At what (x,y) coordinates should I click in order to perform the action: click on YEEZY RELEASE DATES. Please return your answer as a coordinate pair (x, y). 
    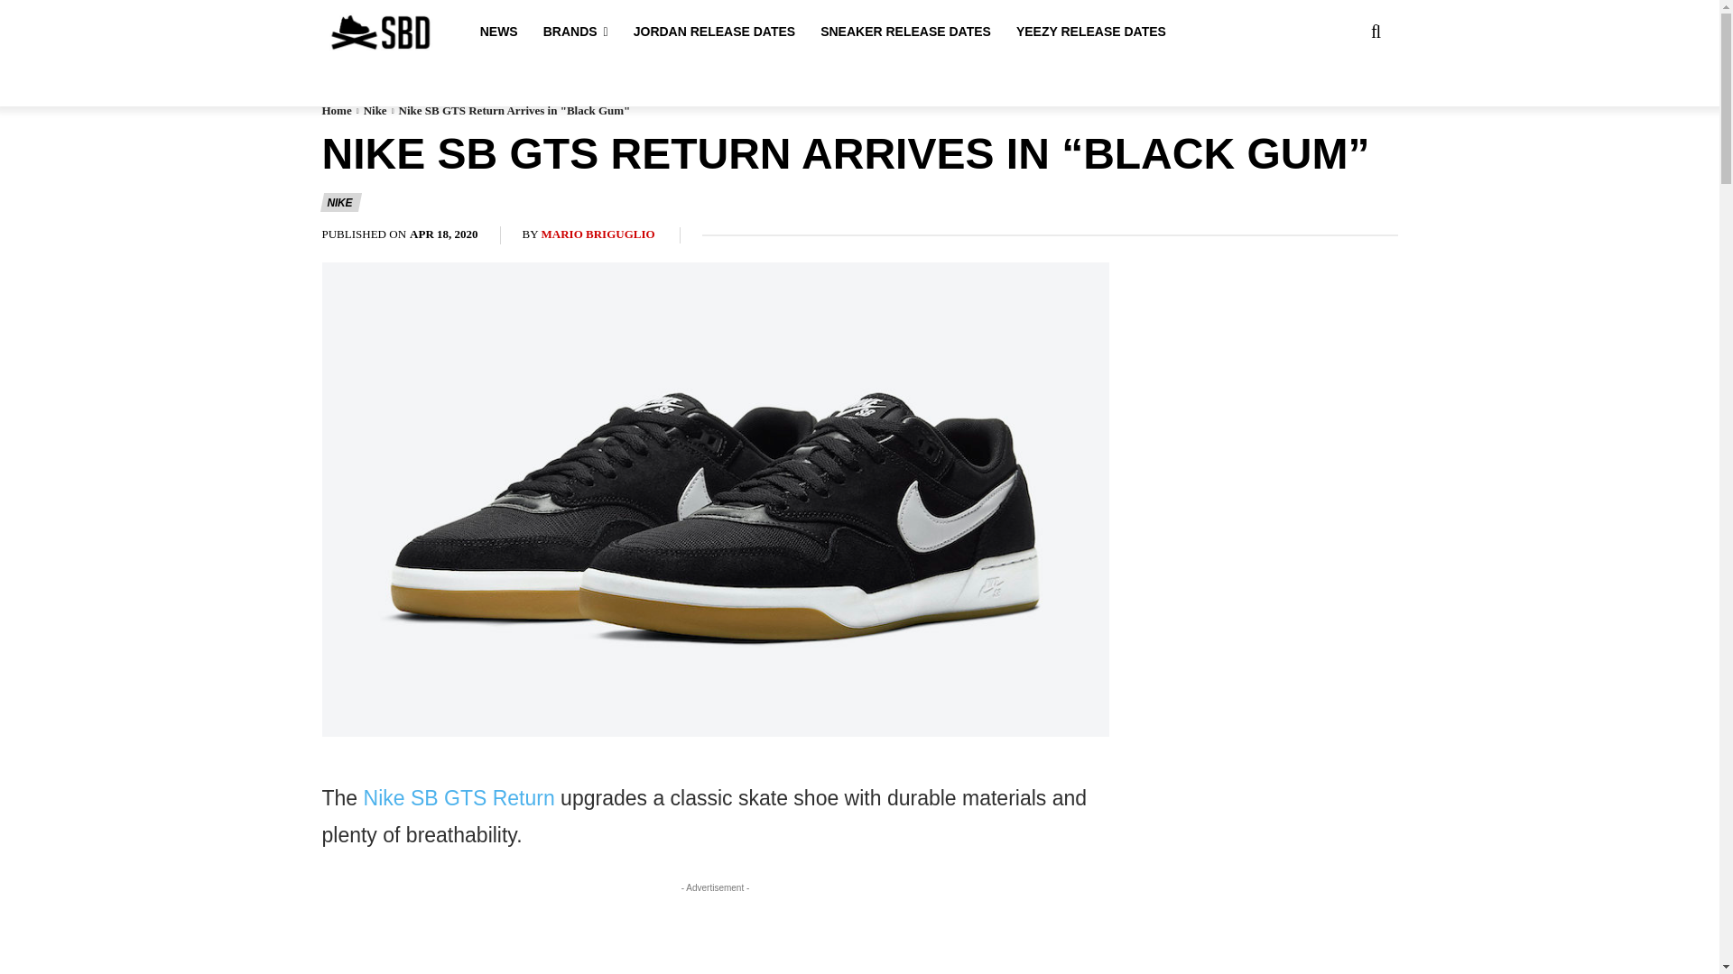
    Looking at the image, I should click on (1090, 32).